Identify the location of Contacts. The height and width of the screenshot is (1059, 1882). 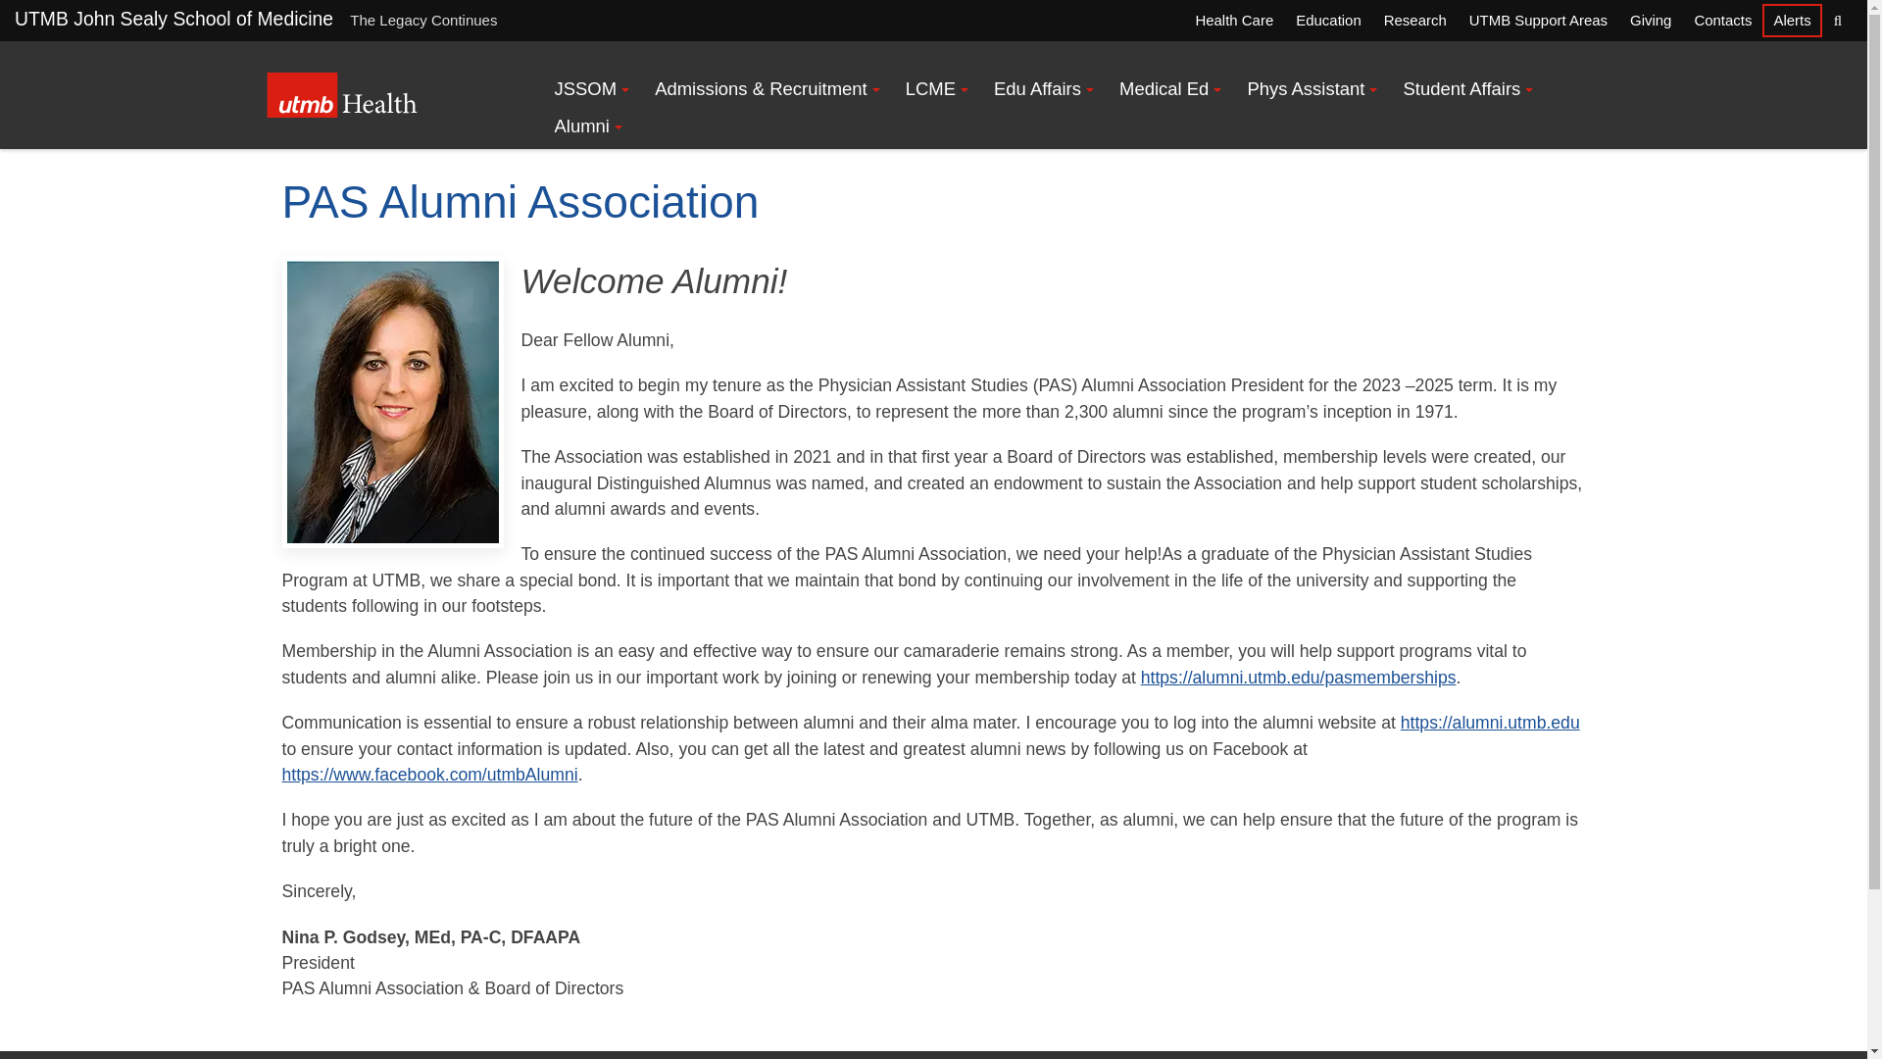
(1721, 20).